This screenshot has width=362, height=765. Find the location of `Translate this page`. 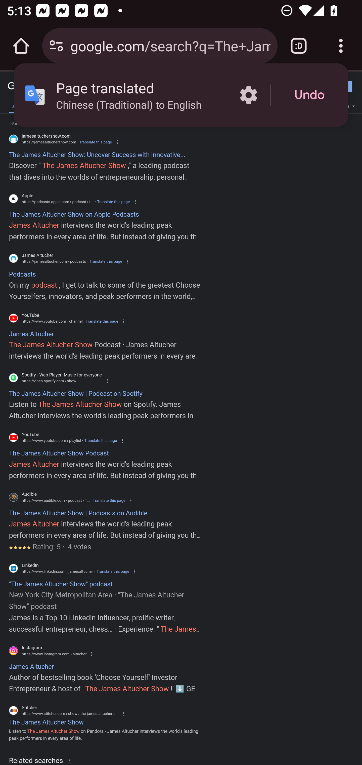

Translate this page is located at coordinates (113, 202).